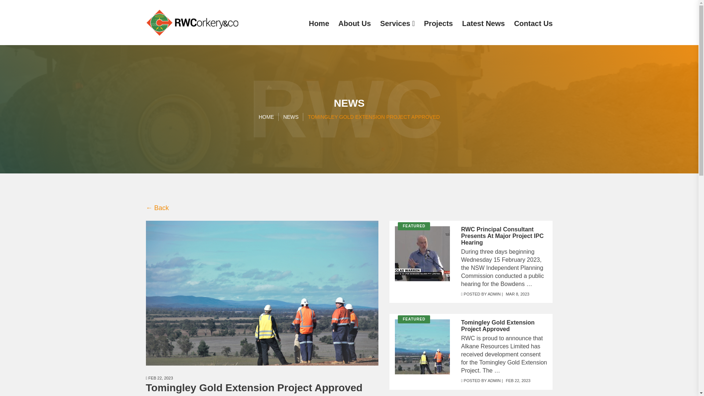  Describe the element at coordinates (266, 117) in the screenshot. I see `HOME` at that location.